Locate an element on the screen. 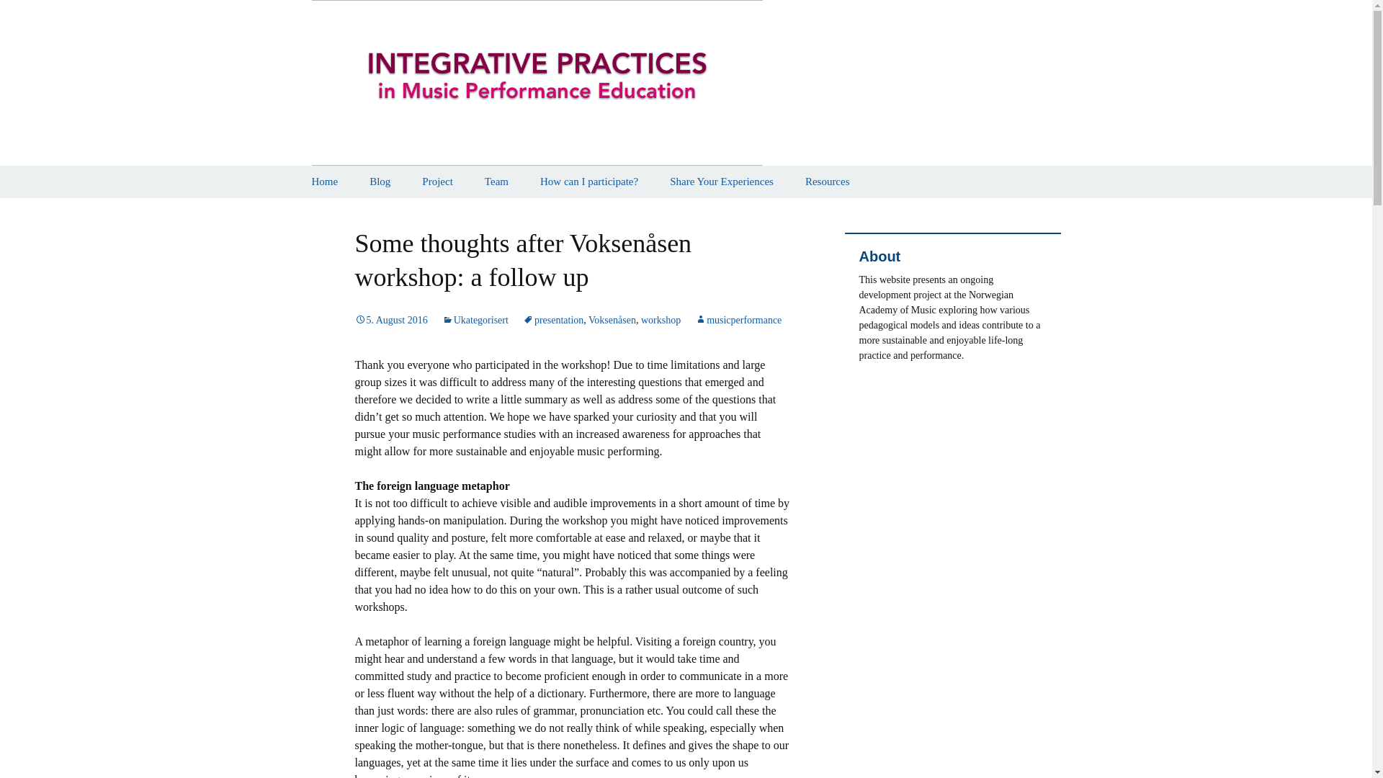 The height and width of the screenshot is (778, 1383). Project is located at coordinates (437, 182).